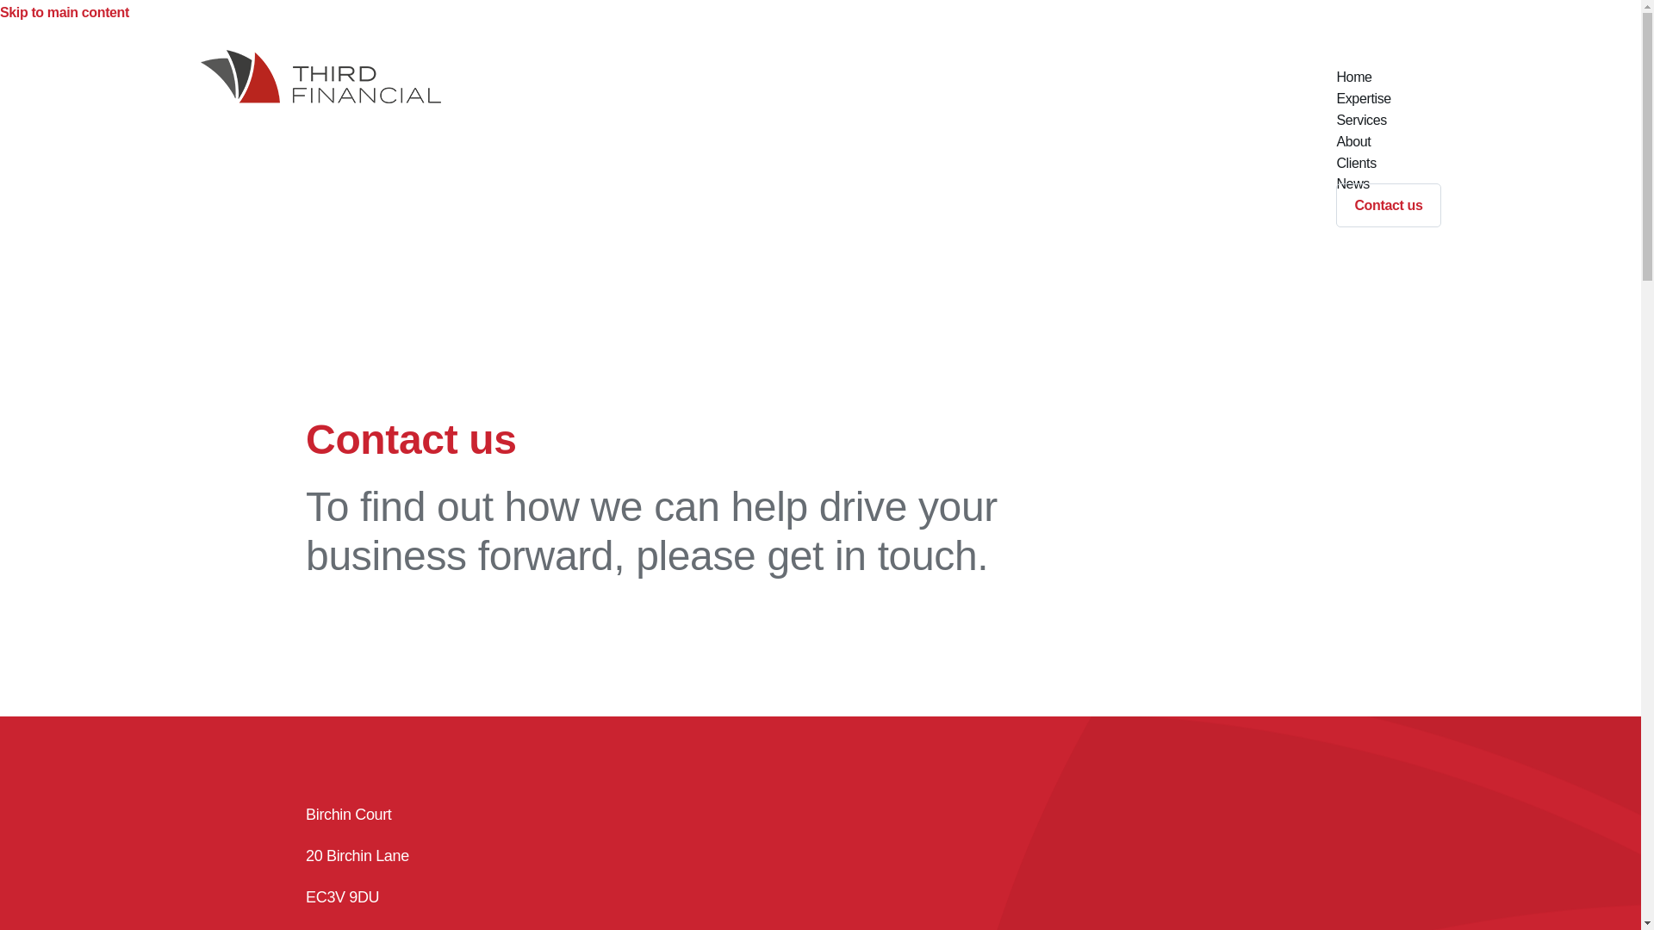  Describe the element at coordinates (1352, 183) in the screenshot. I see `News` at that location.